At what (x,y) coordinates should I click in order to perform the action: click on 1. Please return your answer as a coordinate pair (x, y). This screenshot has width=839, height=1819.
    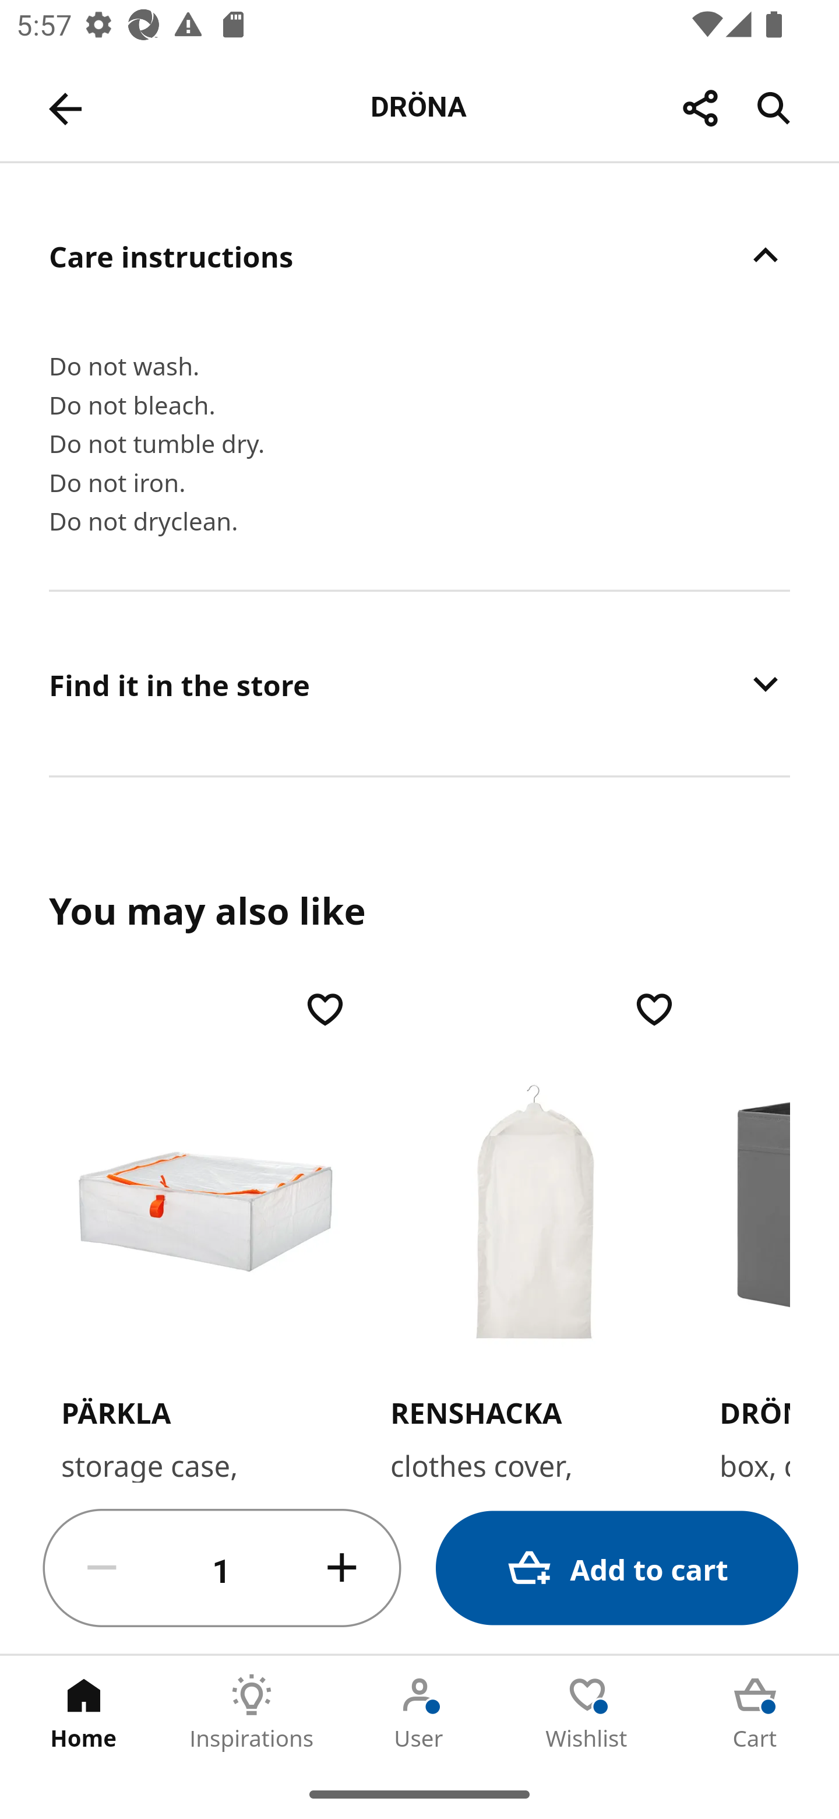
    Looking at the image, I should click on (222, 1568).